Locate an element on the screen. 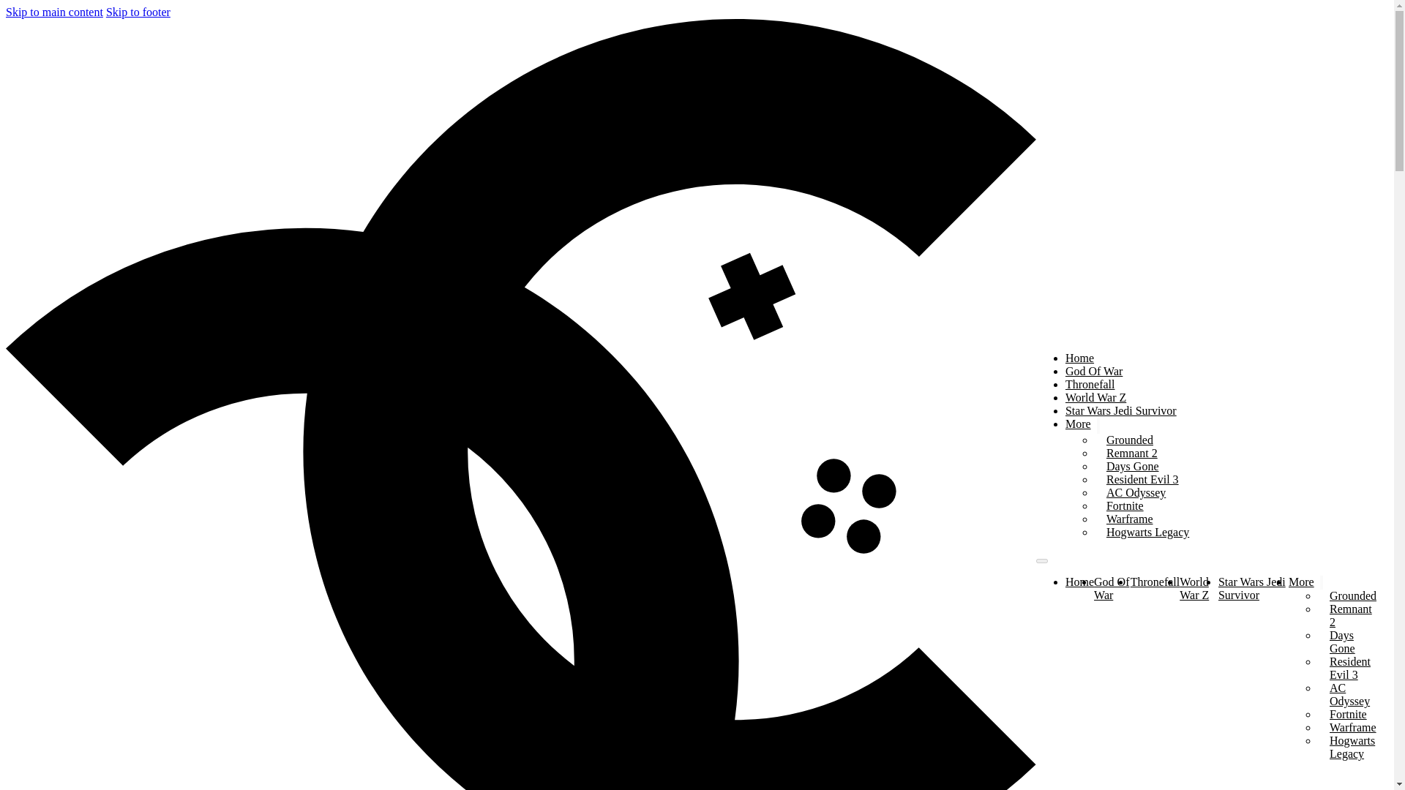 This screenshot has width=1405, height=790. Grounded is located at coordinates (1130, 440).